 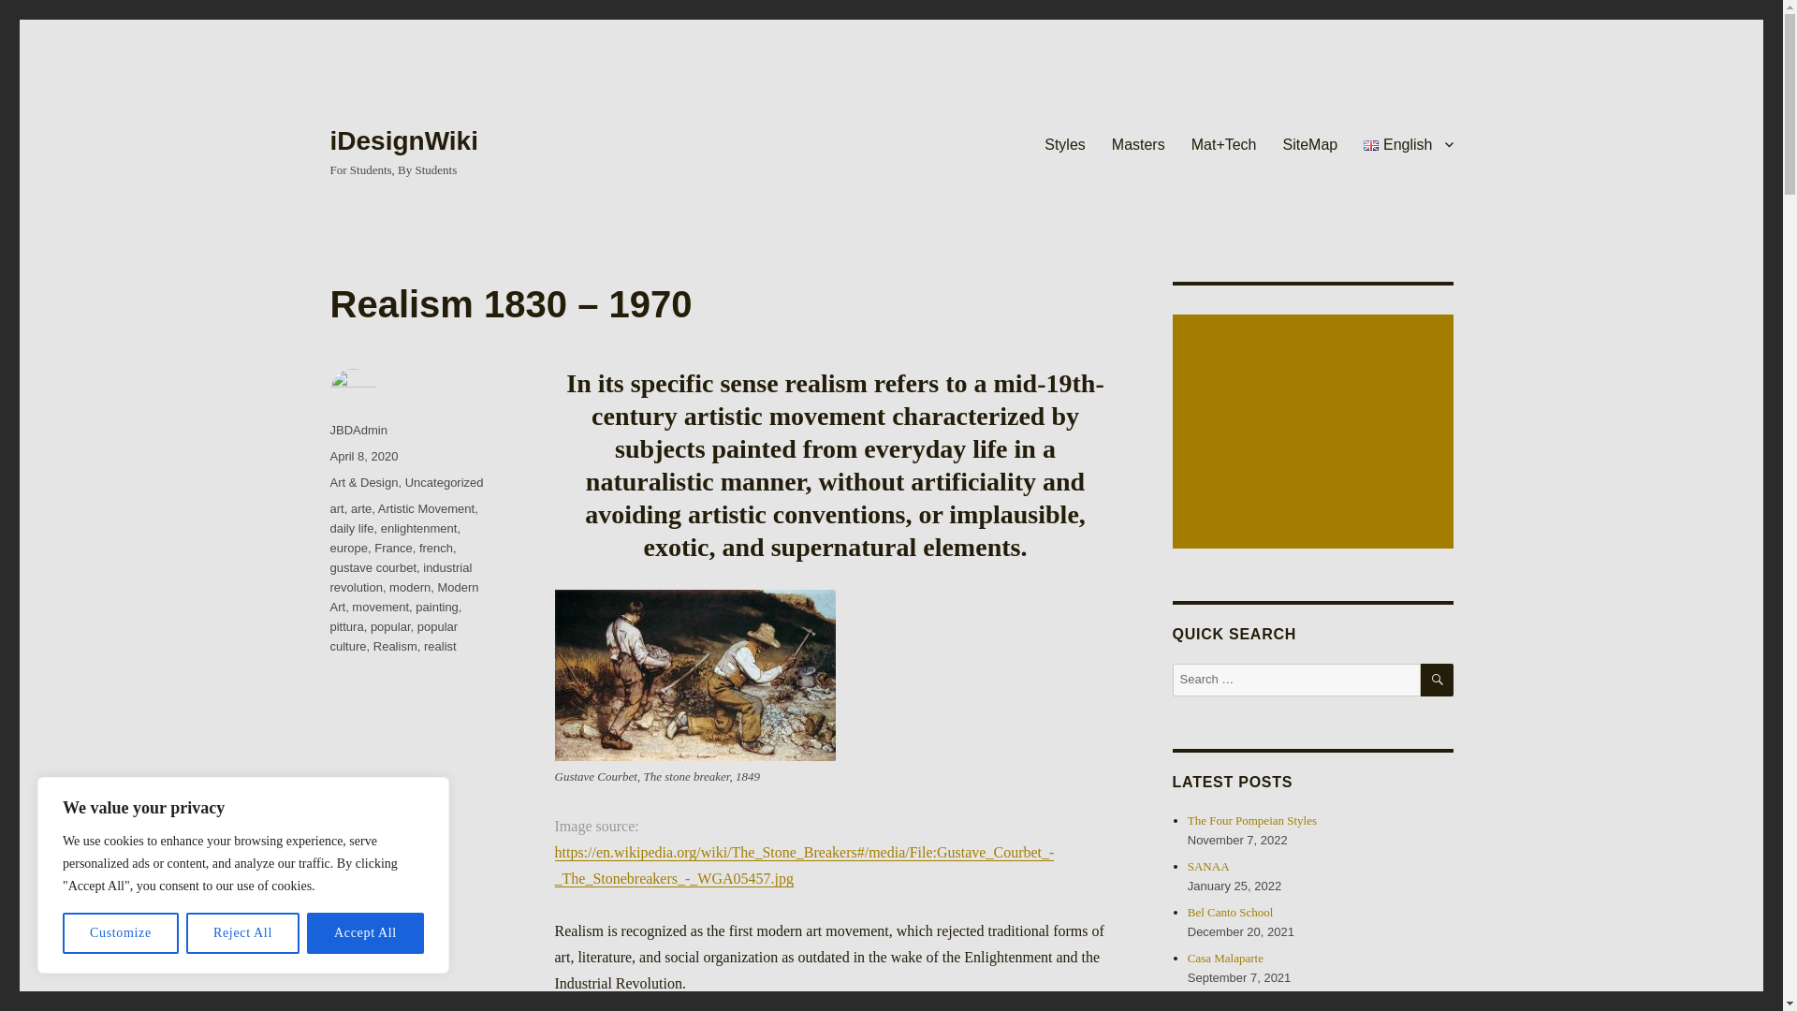 What do you see at coordinates (402, 140) in the screenshot?
I see `iDesignWiki` at bounding box center [402, 140].